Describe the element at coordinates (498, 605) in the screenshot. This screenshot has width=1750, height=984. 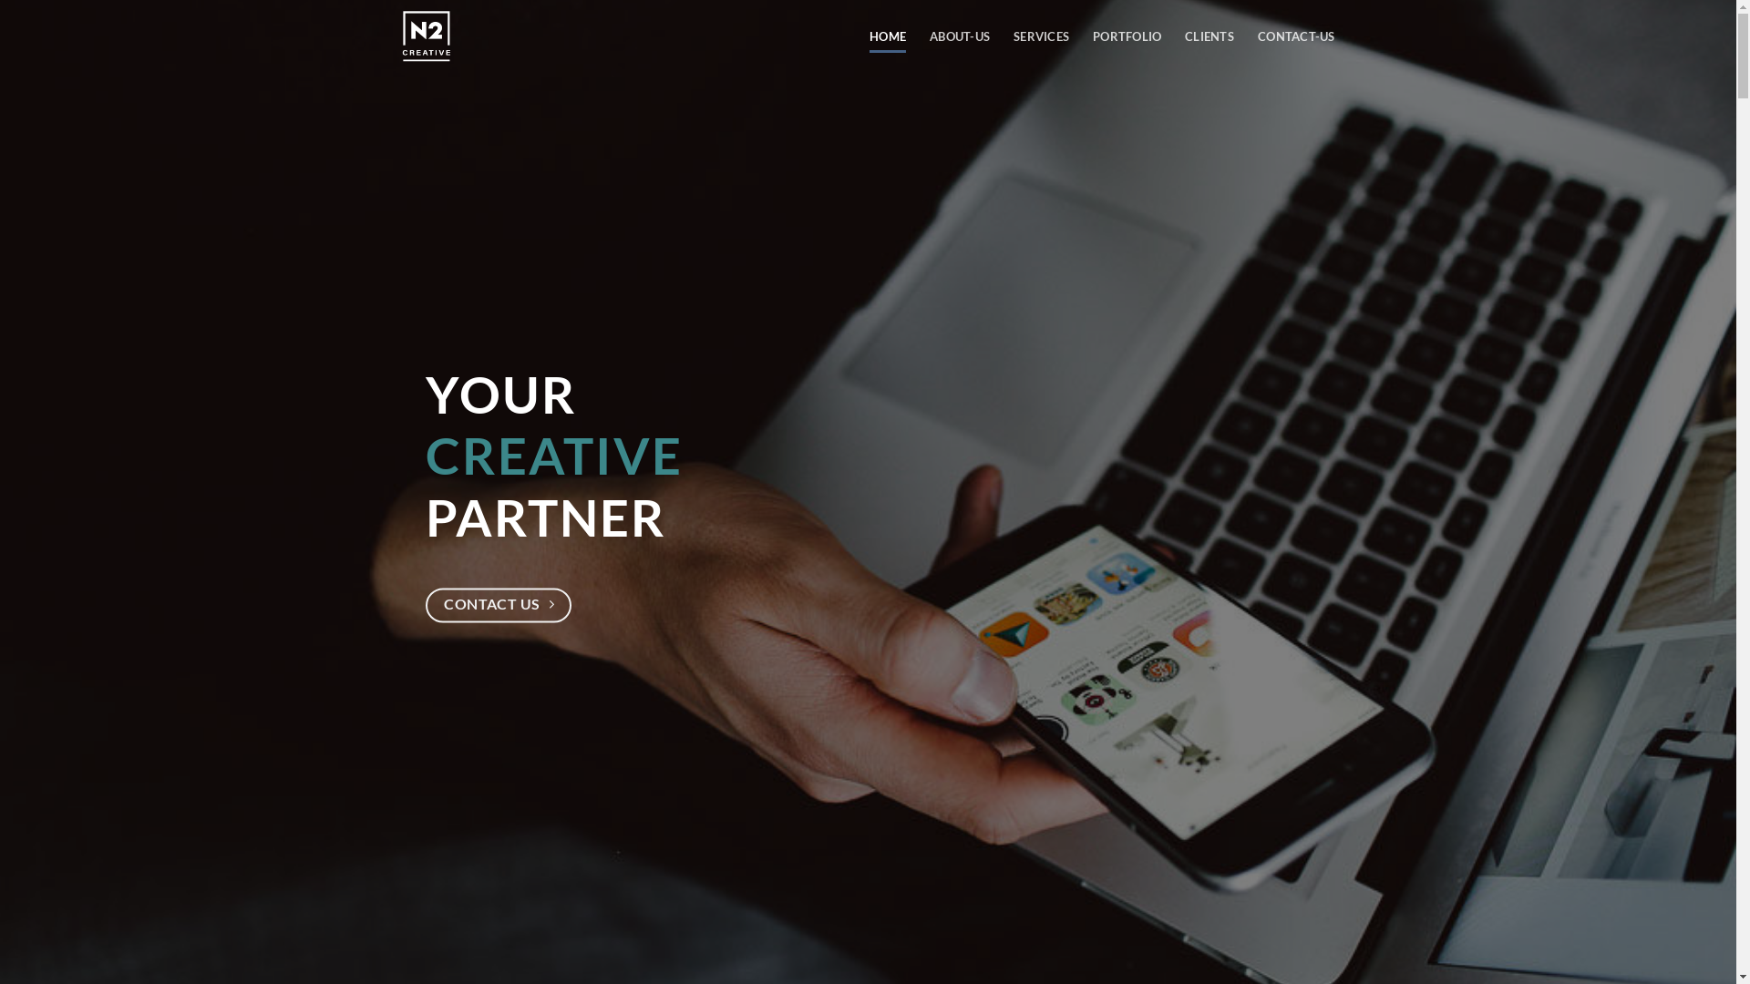
I see `CONTACT US` at that location.